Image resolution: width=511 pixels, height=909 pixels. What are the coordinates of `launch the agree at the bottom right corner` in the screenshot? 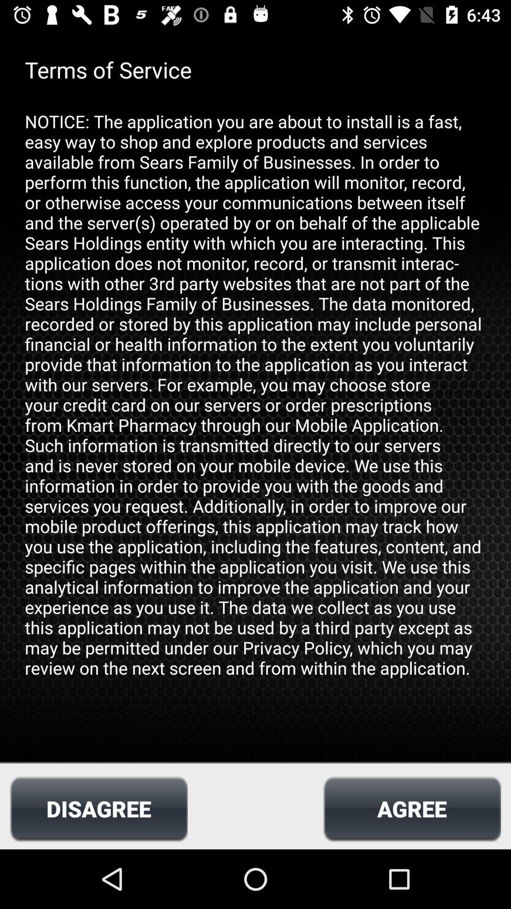 It's located at (412, 809).